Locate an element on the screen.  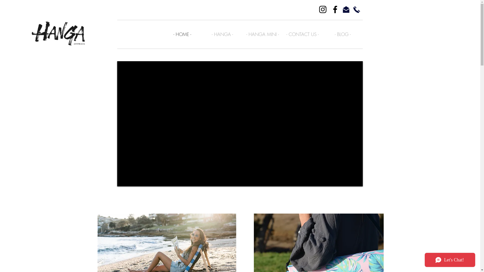
- HOME - is located at coordinates (183, 34).